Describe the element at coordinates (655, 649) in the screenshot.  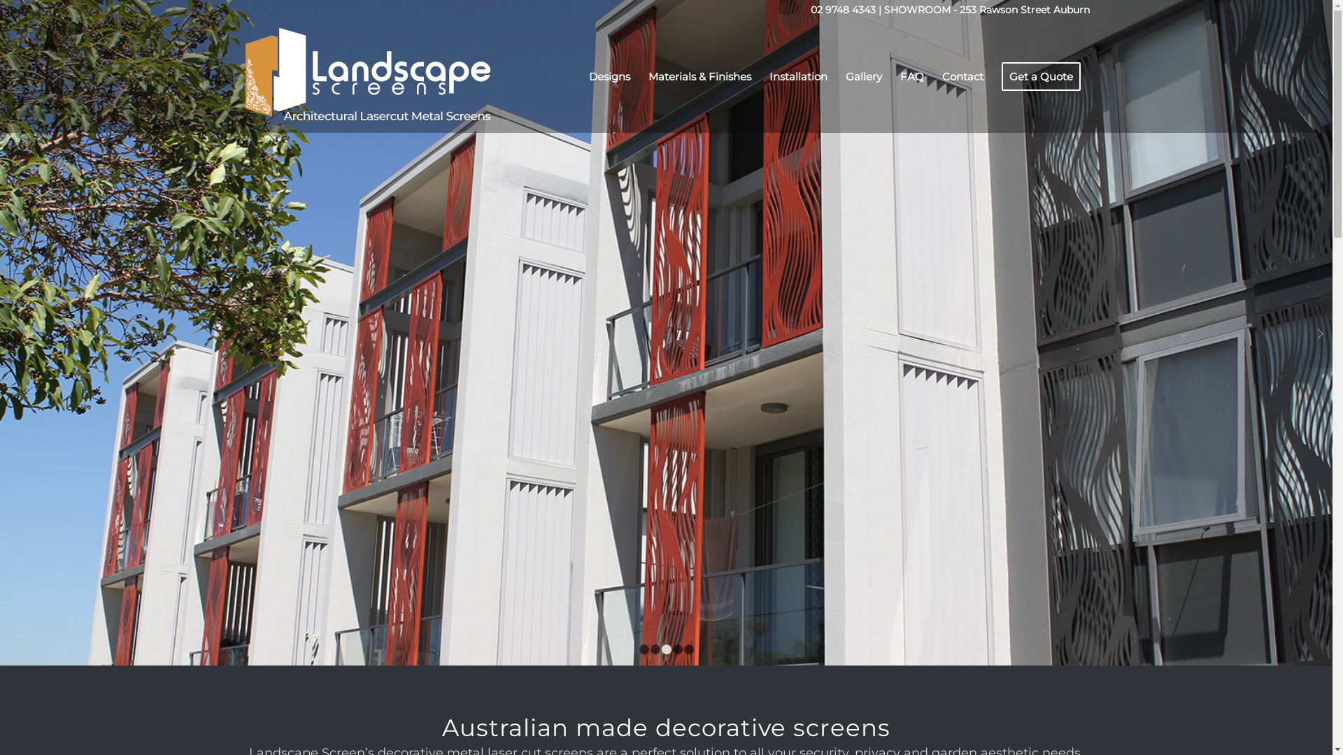
I see `2` at that location.